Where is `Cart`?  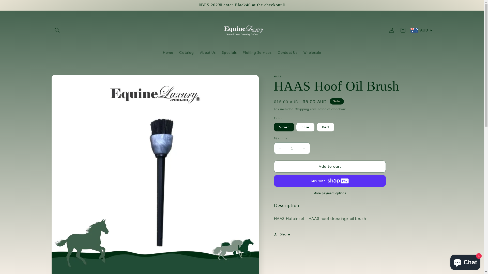
Cart is located at coordinates (403, 30).